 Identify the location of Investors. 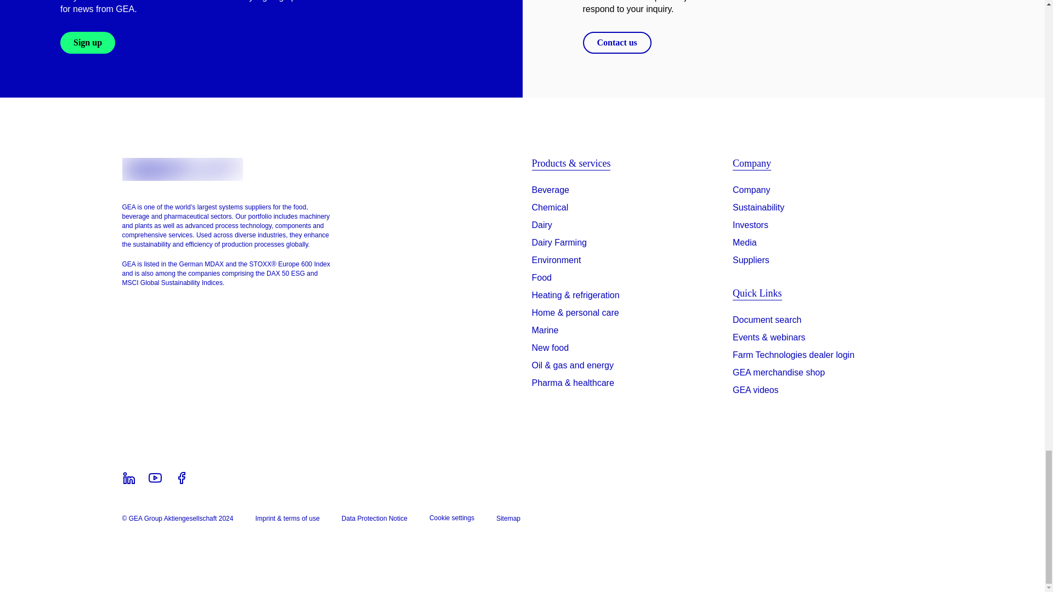
(750, 225).